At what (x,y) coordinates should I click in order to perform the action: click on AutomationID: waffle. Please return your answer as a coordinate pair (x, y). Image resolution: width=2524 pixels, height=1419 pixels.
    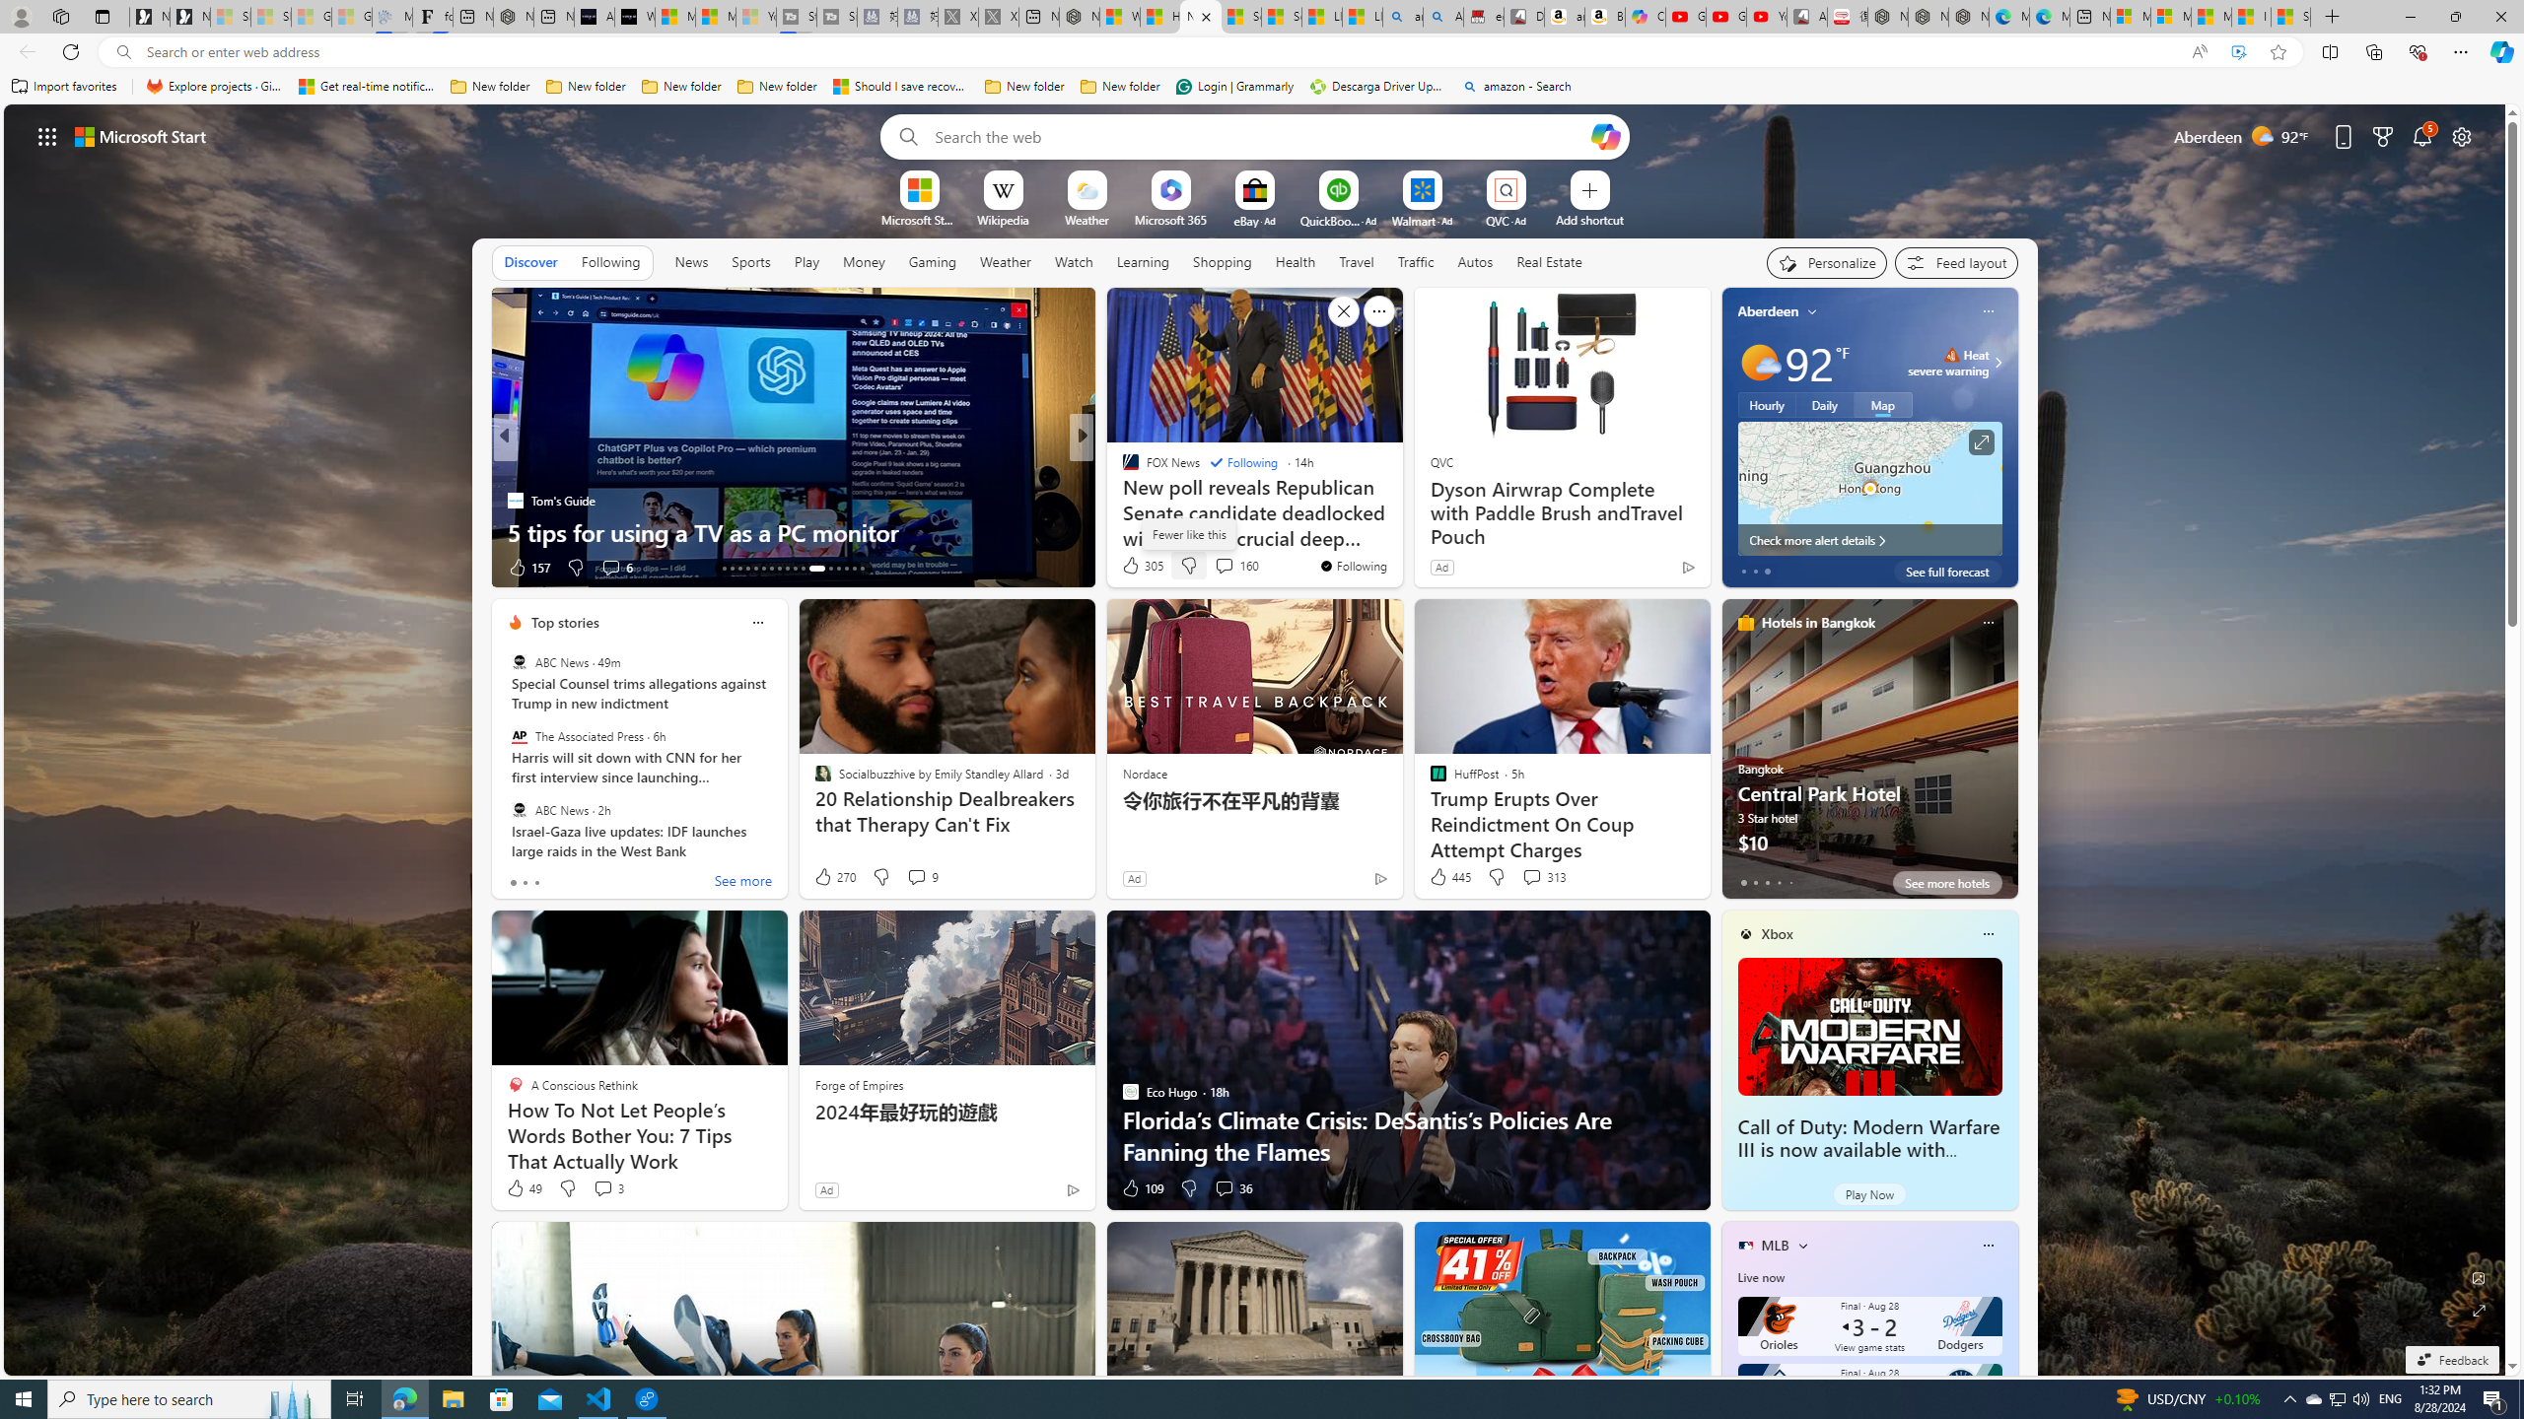
    Looking at the image, I should click on (47, 136).